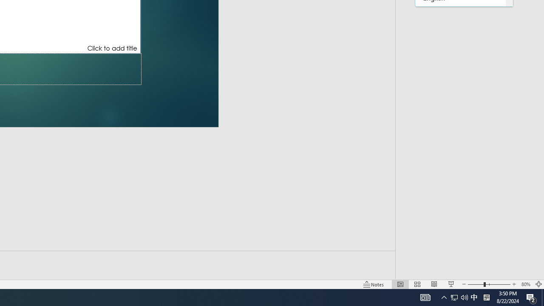 The height and width of the screenshot is (306, 544). Describe the element at coordinates (460, 32) in the screenshot. I see `Faroese` at that location.